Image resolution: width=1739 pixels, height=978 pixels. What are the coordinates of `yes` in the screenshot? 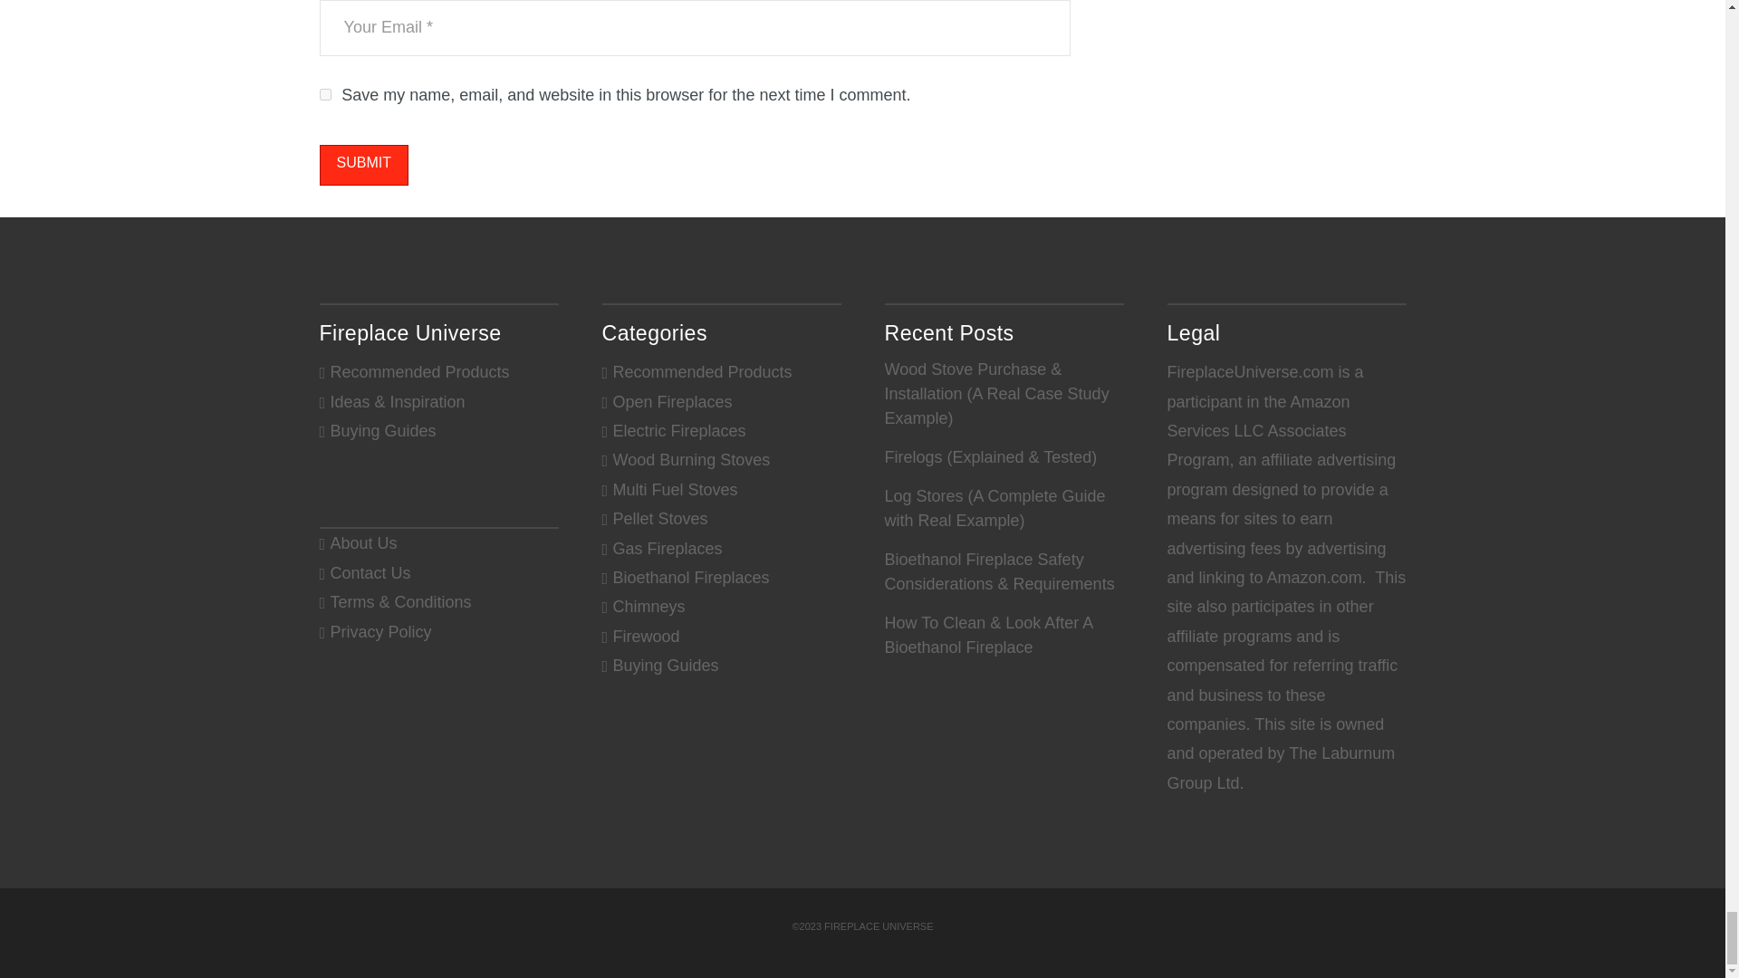 It's located at (324, 94).